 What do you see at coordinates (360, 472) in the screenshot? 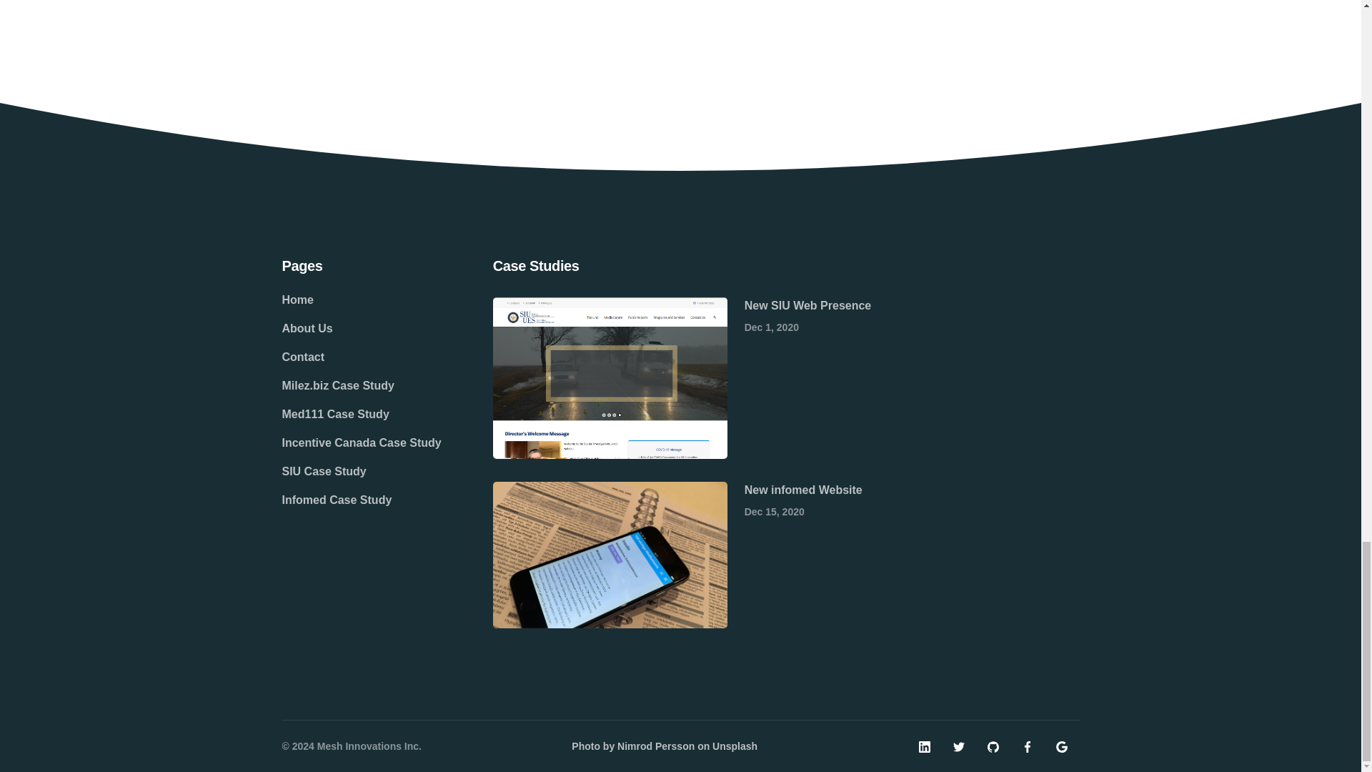
I see `SIU Case Study` at bounding box center [360, 472].